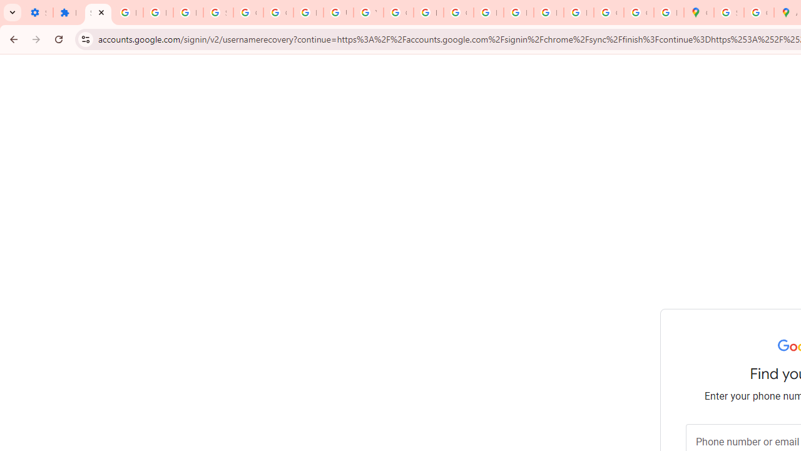  Describe the element at coordinates (128, 13) in the screenshot. I see `Delete photos & videos - Computer - Google Photos Help` at that location.